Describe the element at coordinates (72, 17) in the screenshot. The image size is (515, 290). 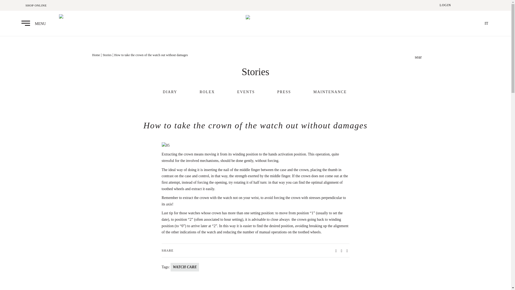
I see `Patek` at that location.